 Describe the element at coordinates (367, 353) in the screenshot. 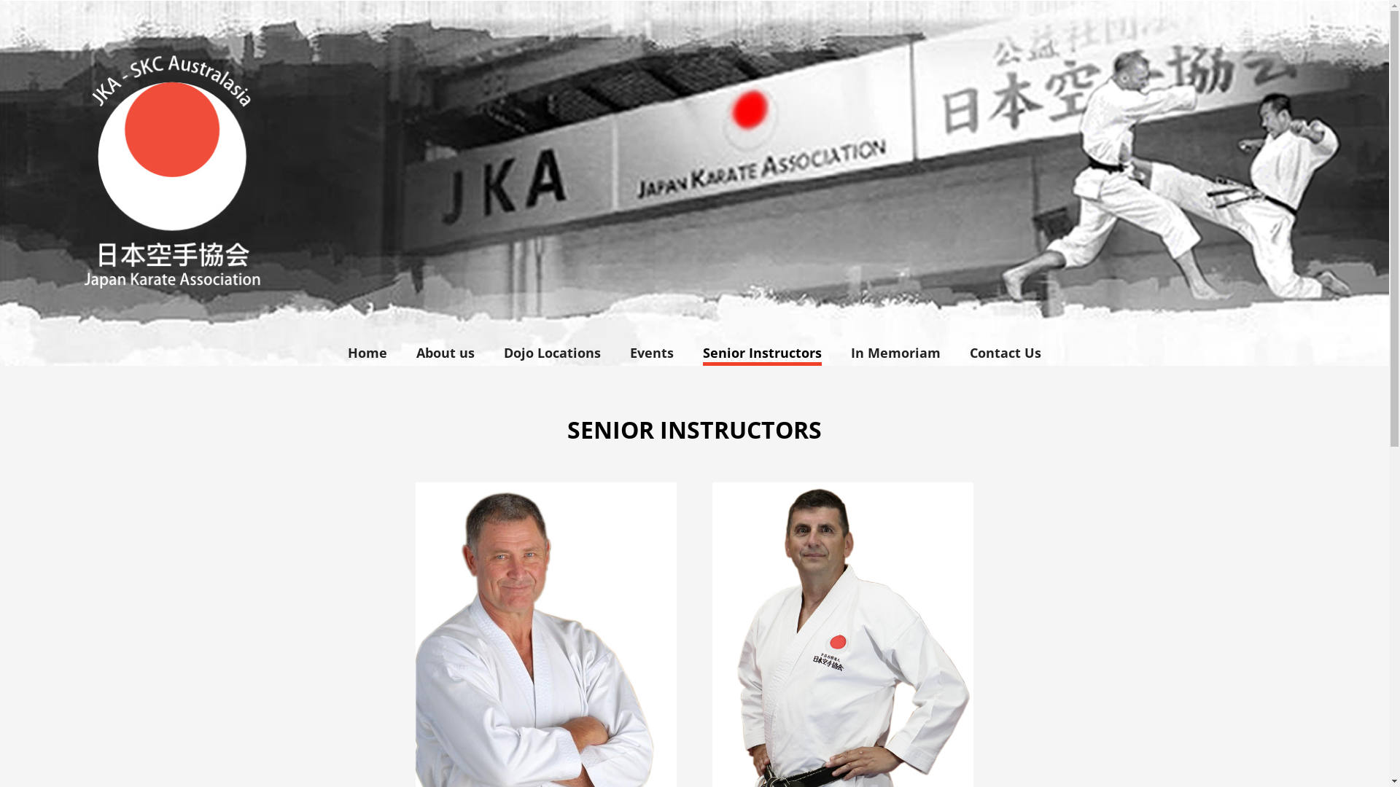

I see `Home` at that location.